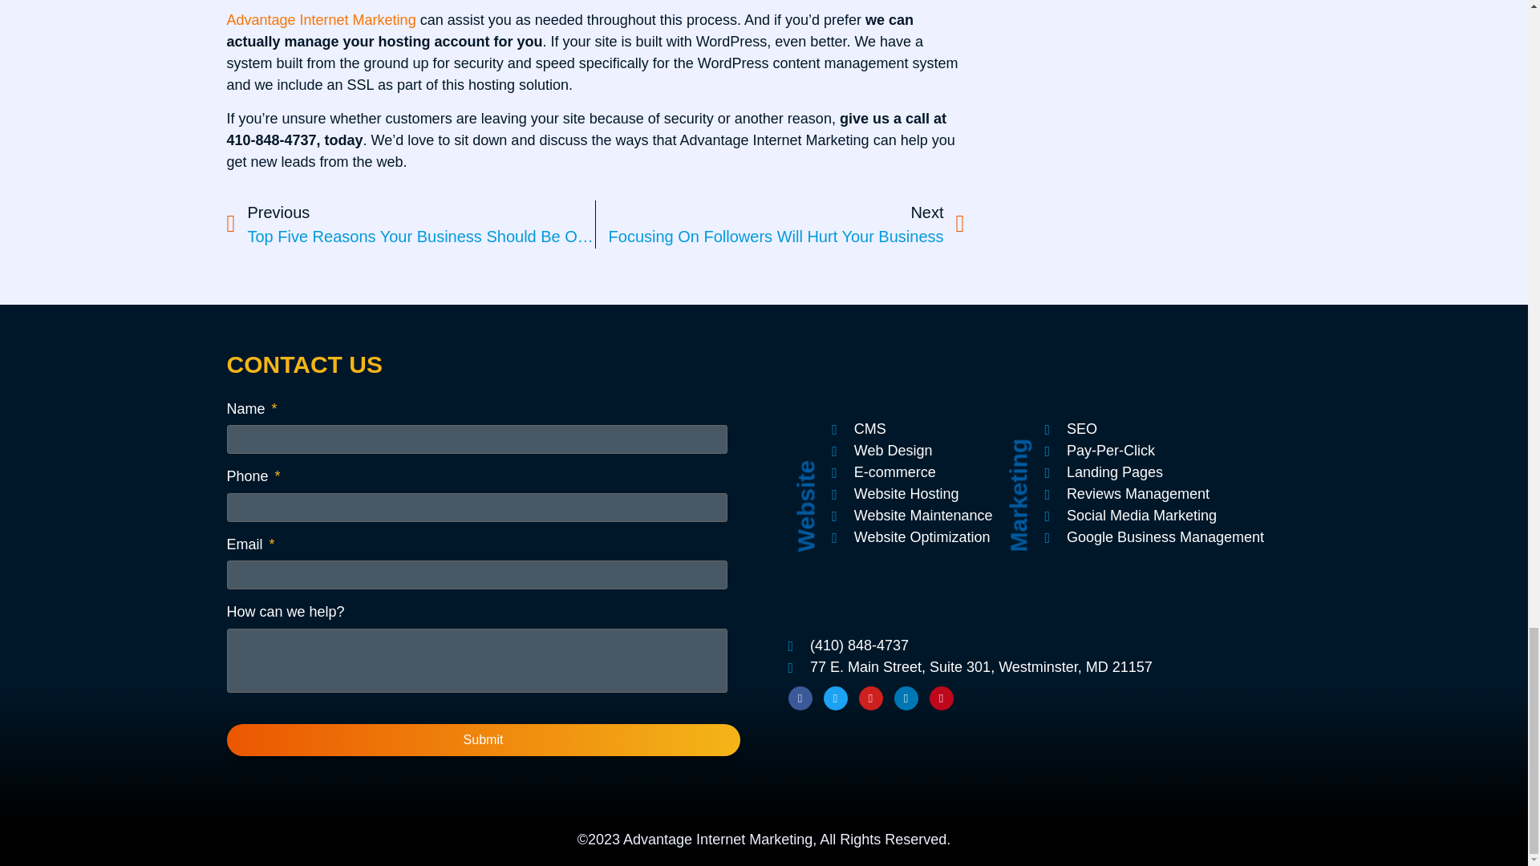 This screenshot has height=866, width=1540. Describe the element at coordinates (780, 224) in the screenshot. I see `Submit` at that location.